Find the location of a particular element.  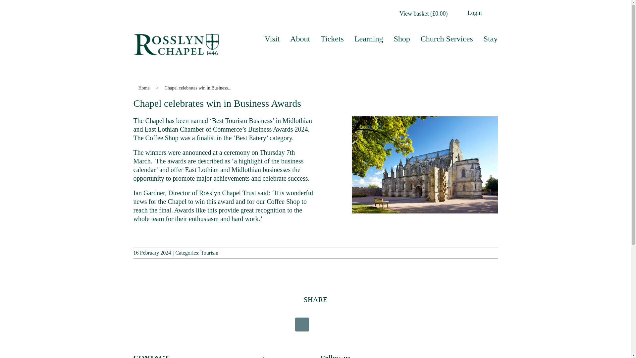

Chapel celebrates win in Business Awards is located at coordinates (198, 88).